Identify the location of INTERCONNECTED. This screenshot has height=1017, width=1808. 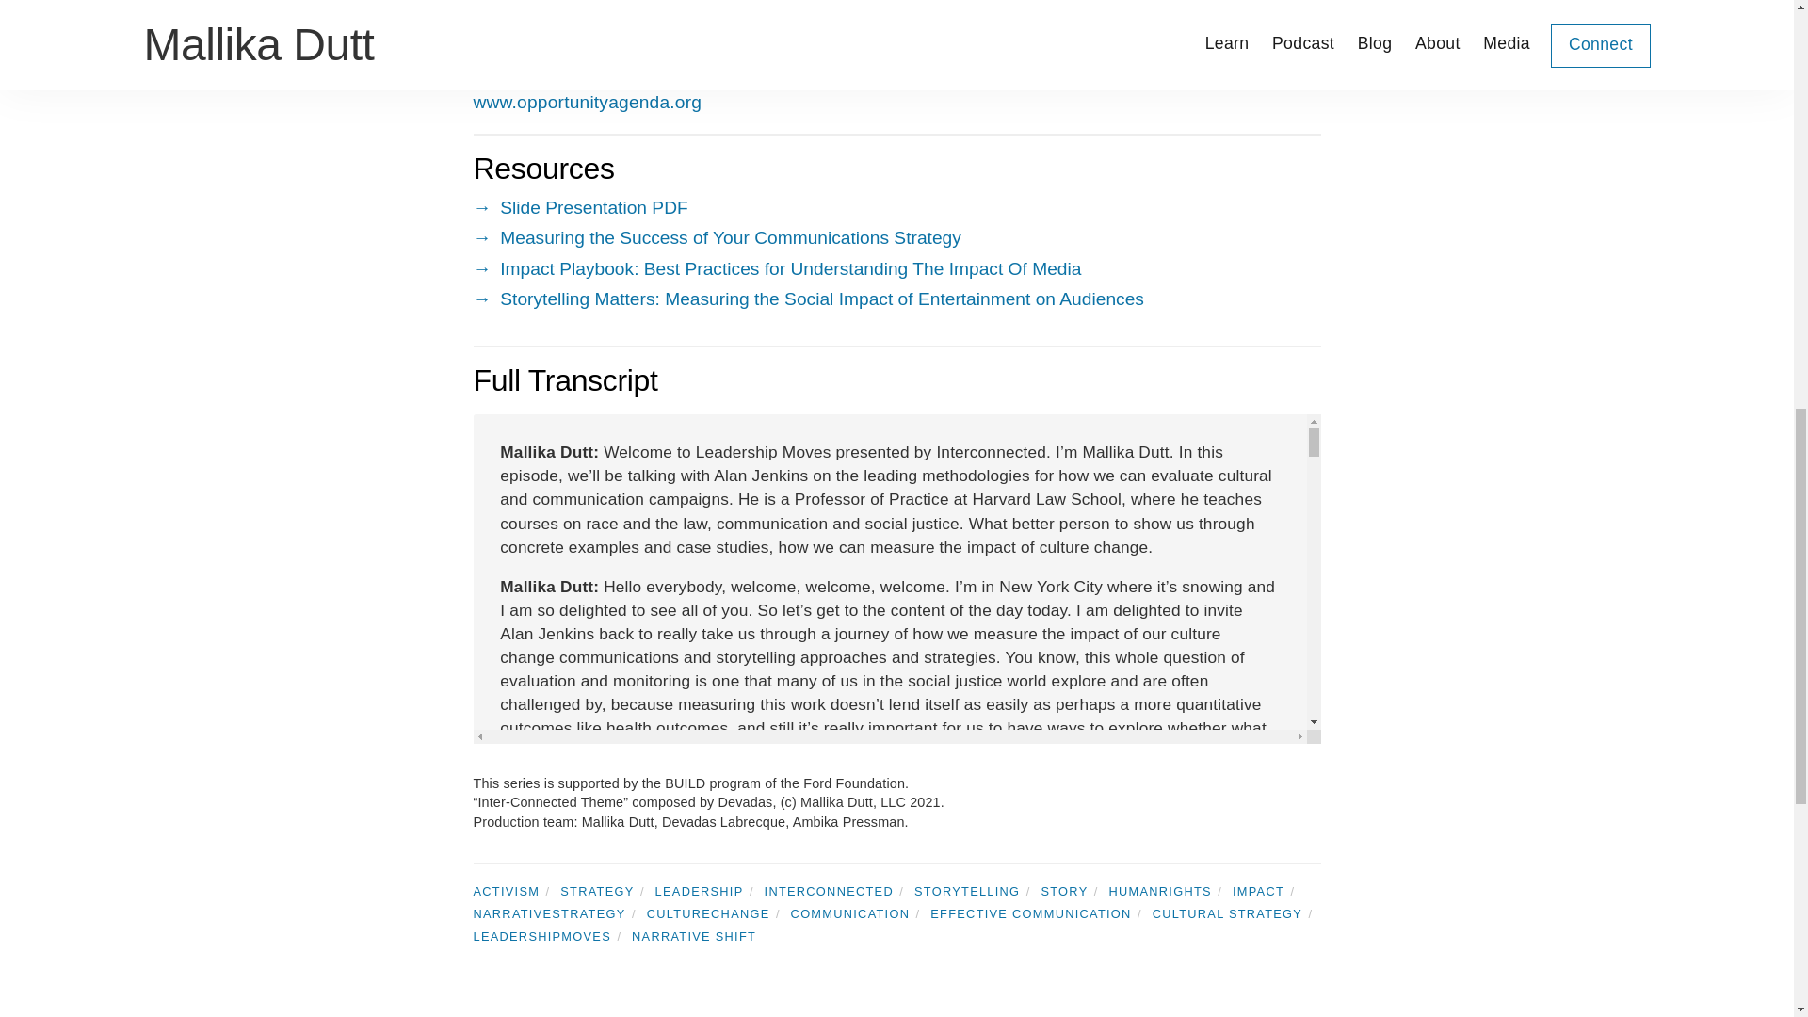
(838, 891).